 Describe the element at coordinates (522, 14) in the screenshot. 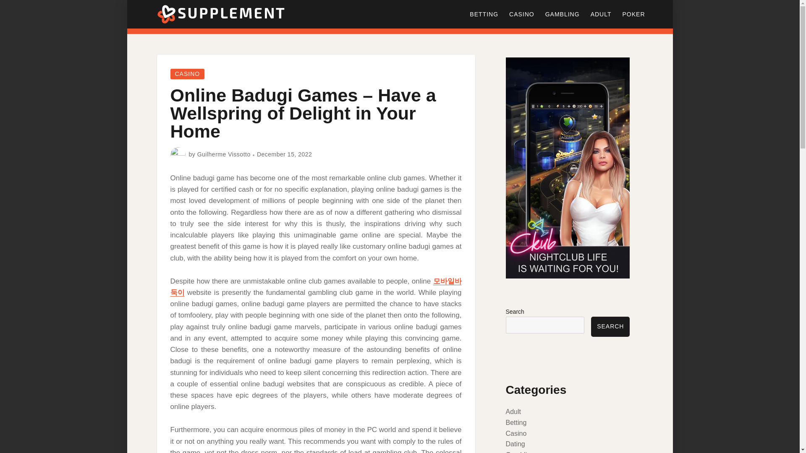

I see `CASINO` at that location.